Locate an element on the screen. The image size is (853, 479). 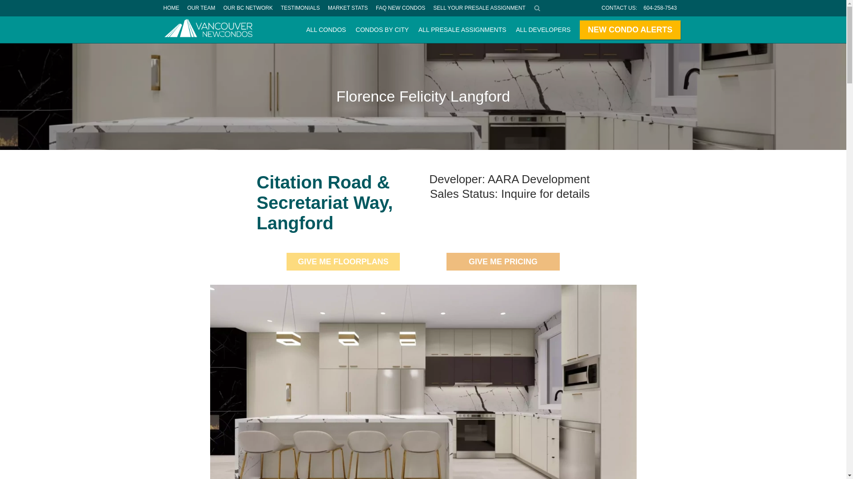
HOME is located at coordinates (171, 8).